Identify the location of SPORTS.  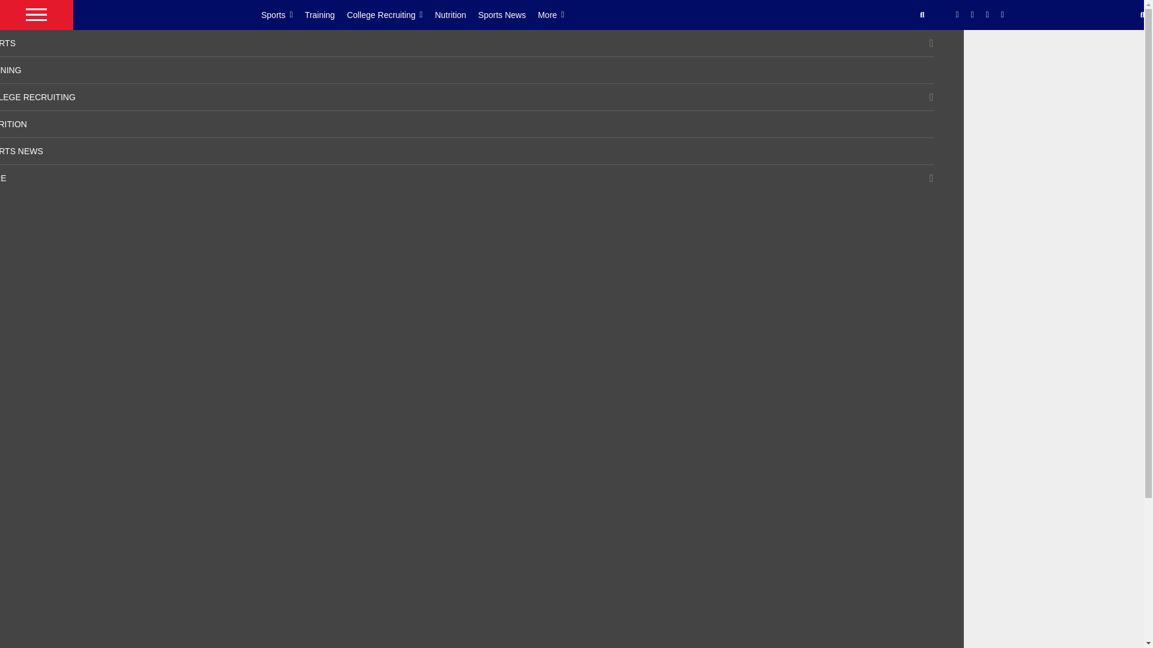
(8, 43).